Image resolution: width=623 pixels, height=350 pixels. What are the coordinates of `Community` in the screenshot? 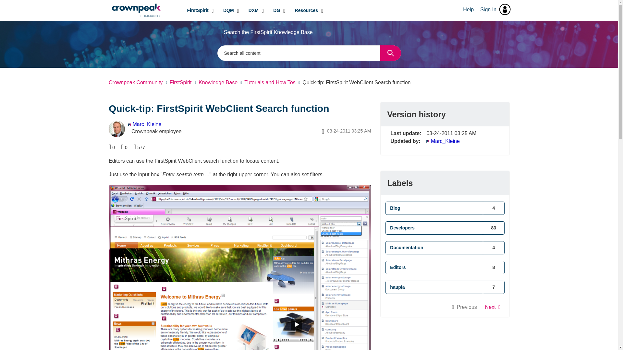 It's located at (145, 10).